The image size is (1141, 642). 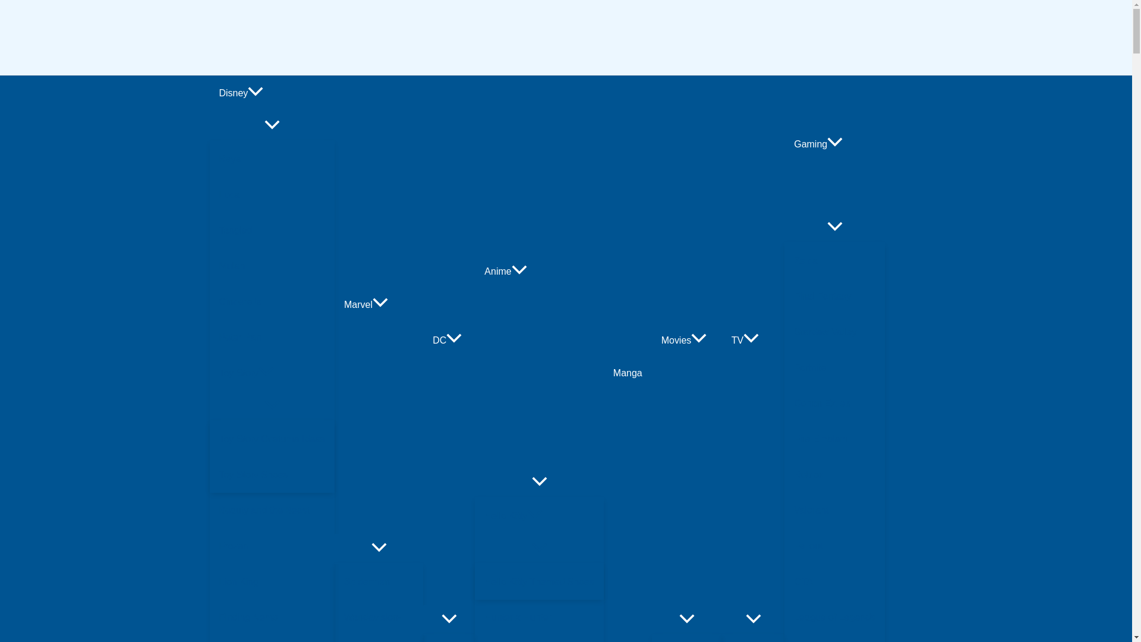 What do you see at coordinates (538, 548) in the screenshot?
I see `Menu Toggle` at bounding box center [538, 548].